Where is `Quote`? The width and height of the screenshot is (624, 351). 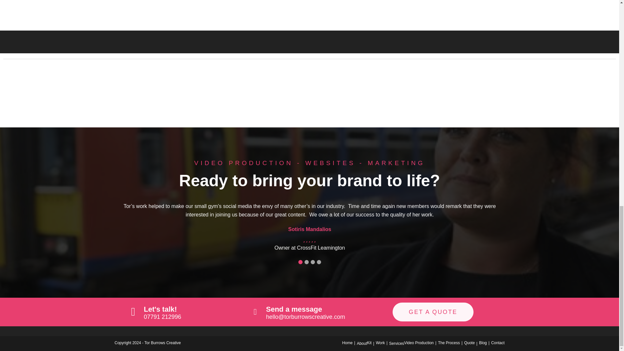 Quote is located at coordinates (469, 343).